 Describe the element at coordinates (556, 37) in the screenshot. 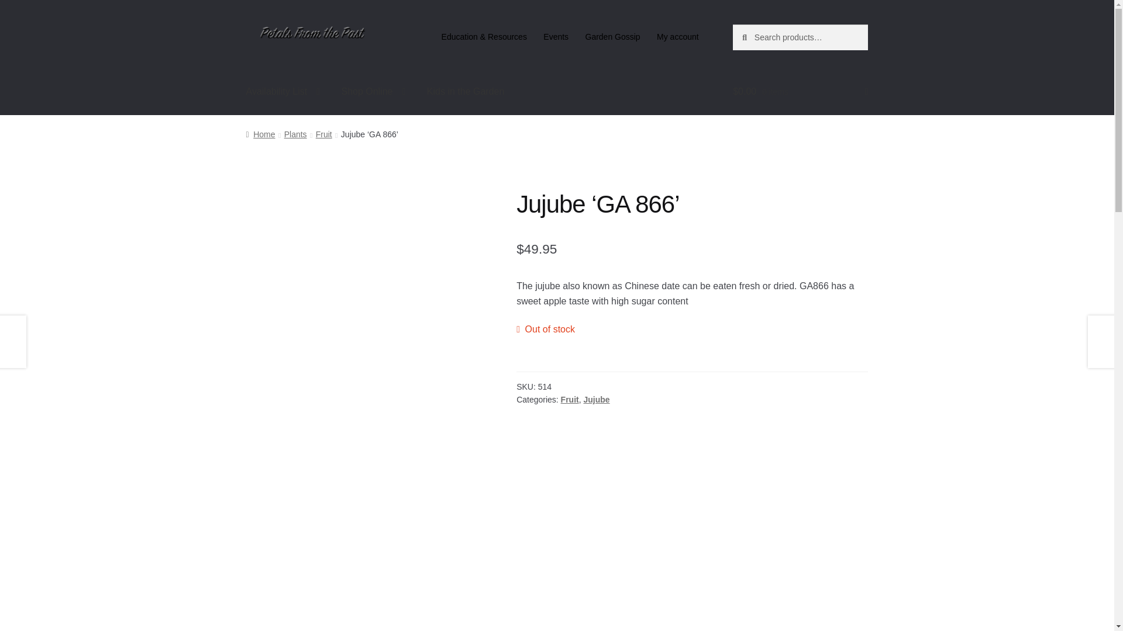

I see `Events` at that location.